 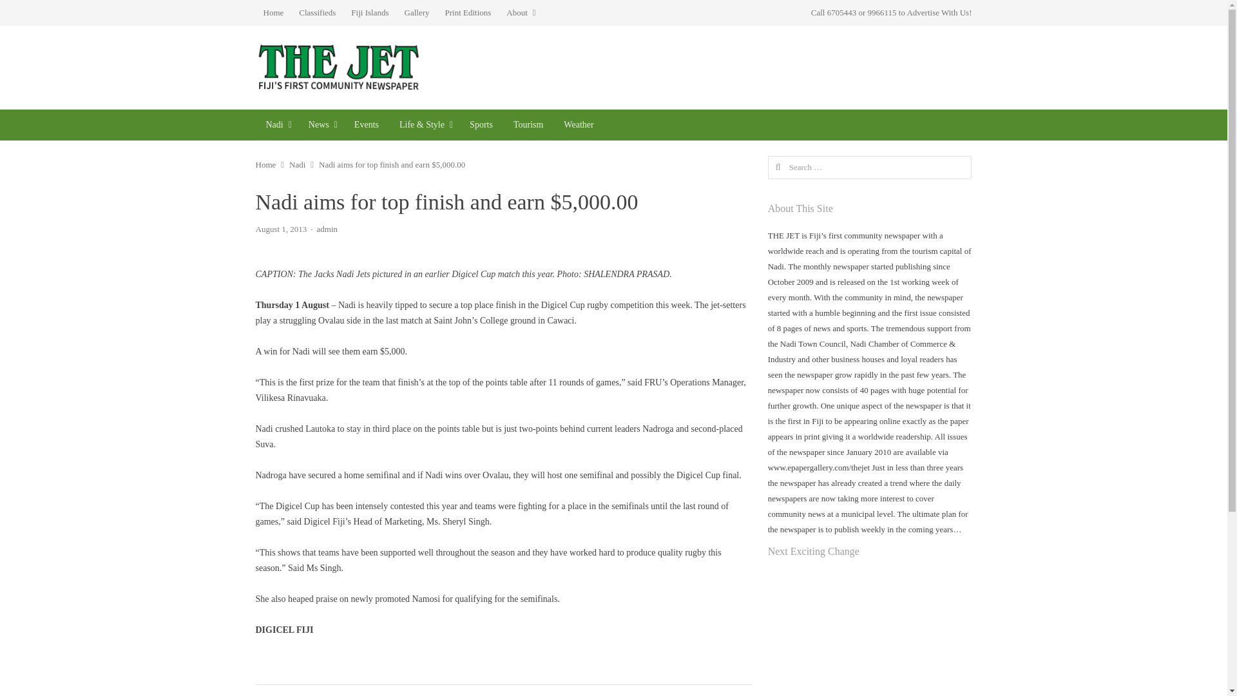 What do you see at coordinates (276, 125) in the screenshot?
I see `NADI CDN` at bounding box center [276, 125].